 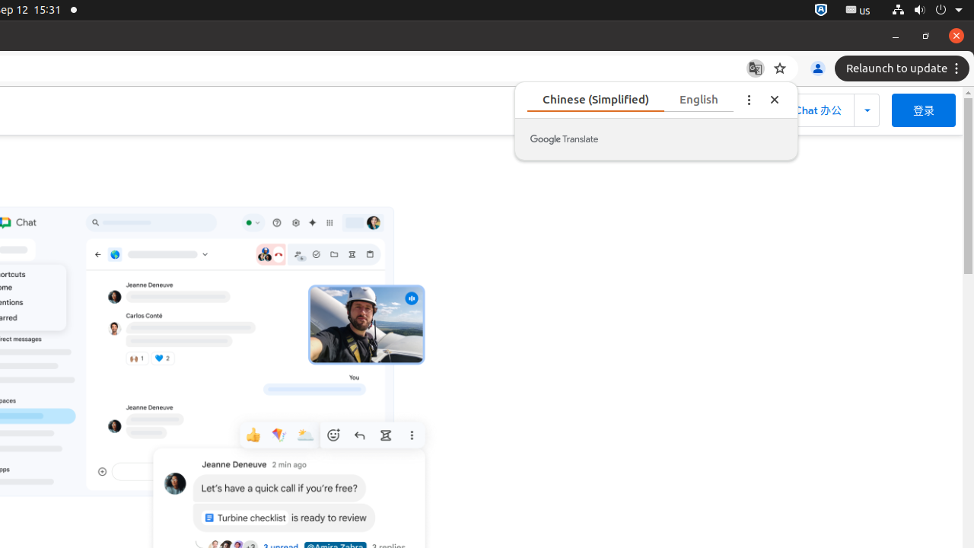 I want to click on Translate this page, so click(x=756, y=68).